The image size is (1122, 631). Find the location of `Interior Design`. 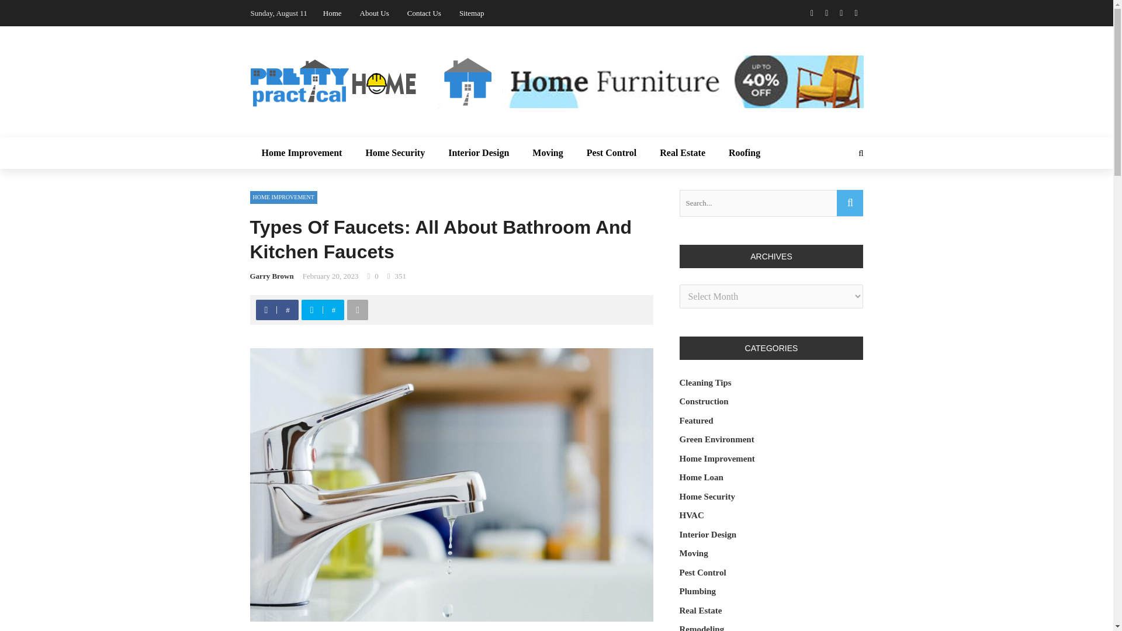

Interior Design is located at coordinates (478, 153).